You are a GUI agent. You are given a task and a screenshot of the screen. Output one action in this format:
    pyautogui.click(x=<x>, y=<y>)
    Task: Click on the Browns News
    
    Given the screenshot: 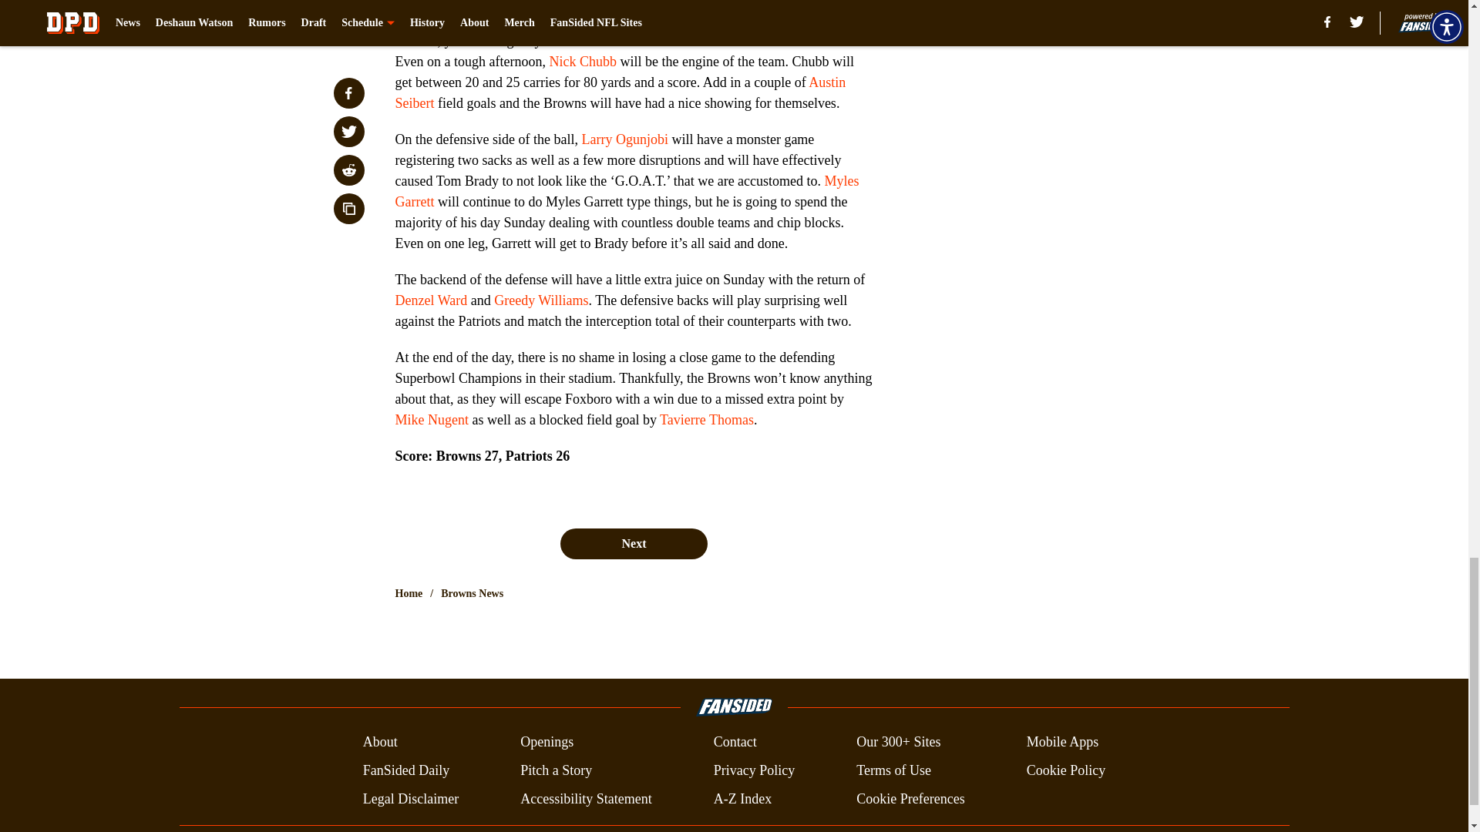 What is the action you would take?
    pyautogui.click(x=472, y=593)
    